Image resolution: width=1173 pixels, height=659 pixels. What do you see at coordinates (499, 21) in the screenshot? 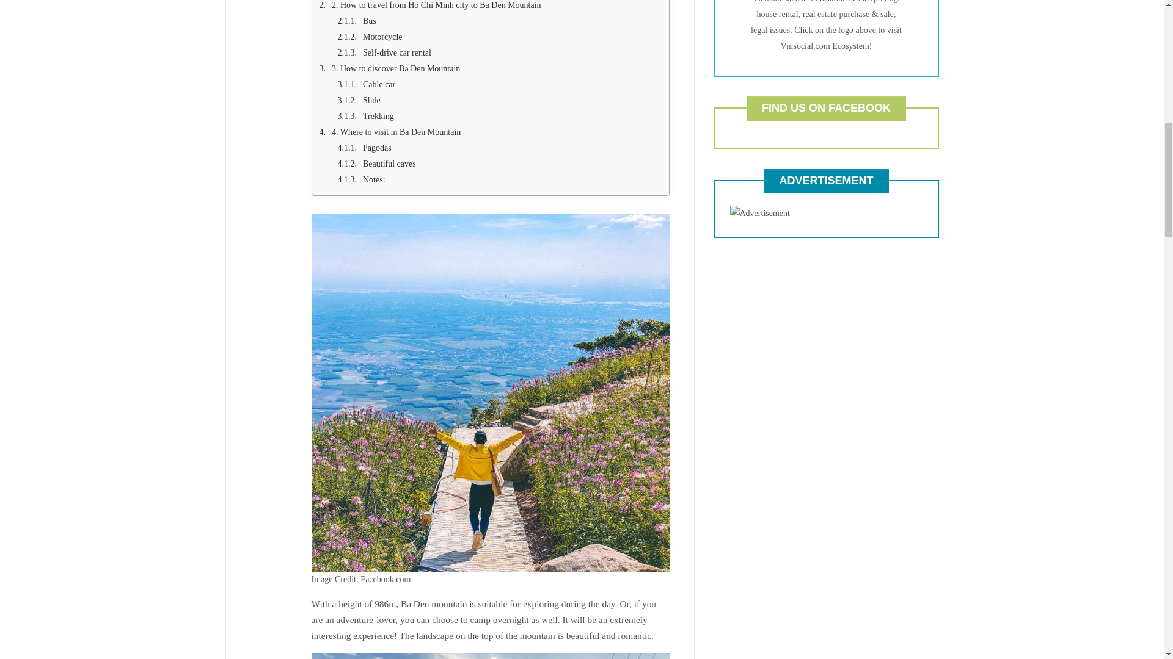
I see `Bus` at bounding box center [499, 21].